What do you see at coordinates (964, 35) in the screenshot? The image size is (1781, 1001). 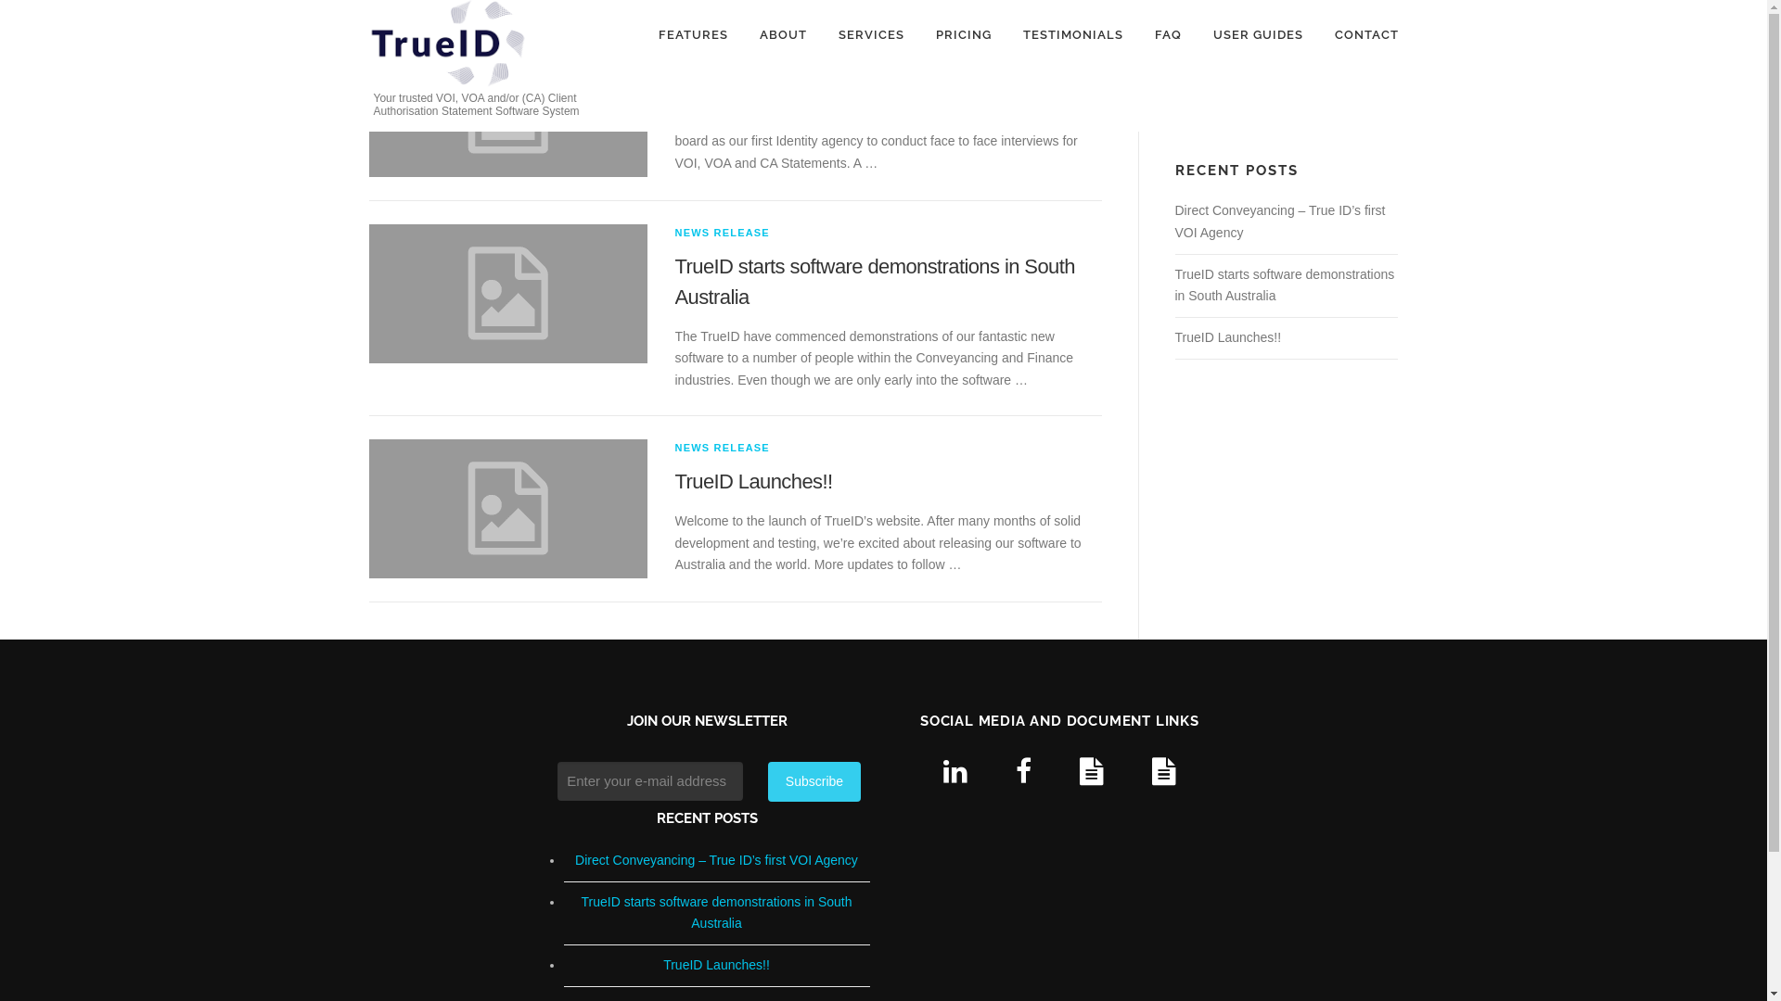 I see `PRICING` at bounding box center [964, 35].